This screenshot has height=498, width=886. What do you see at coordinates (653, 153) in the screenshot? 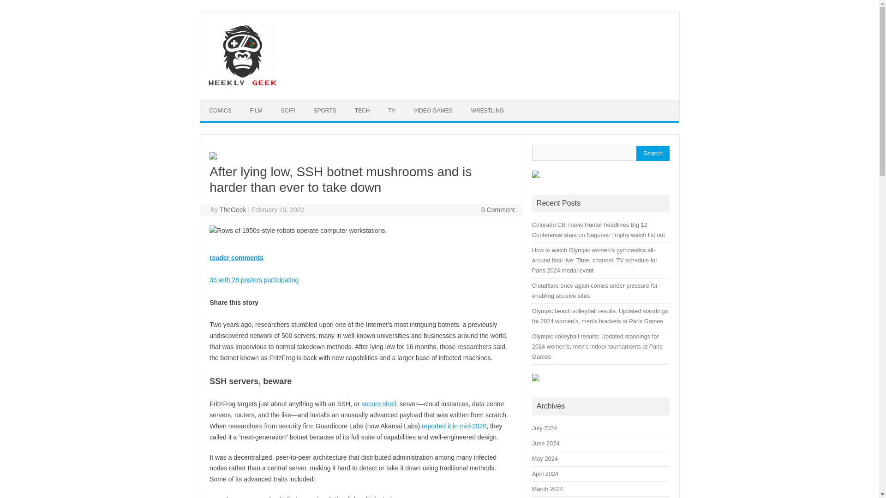
I see `Search` at bounding box center [653, 153].